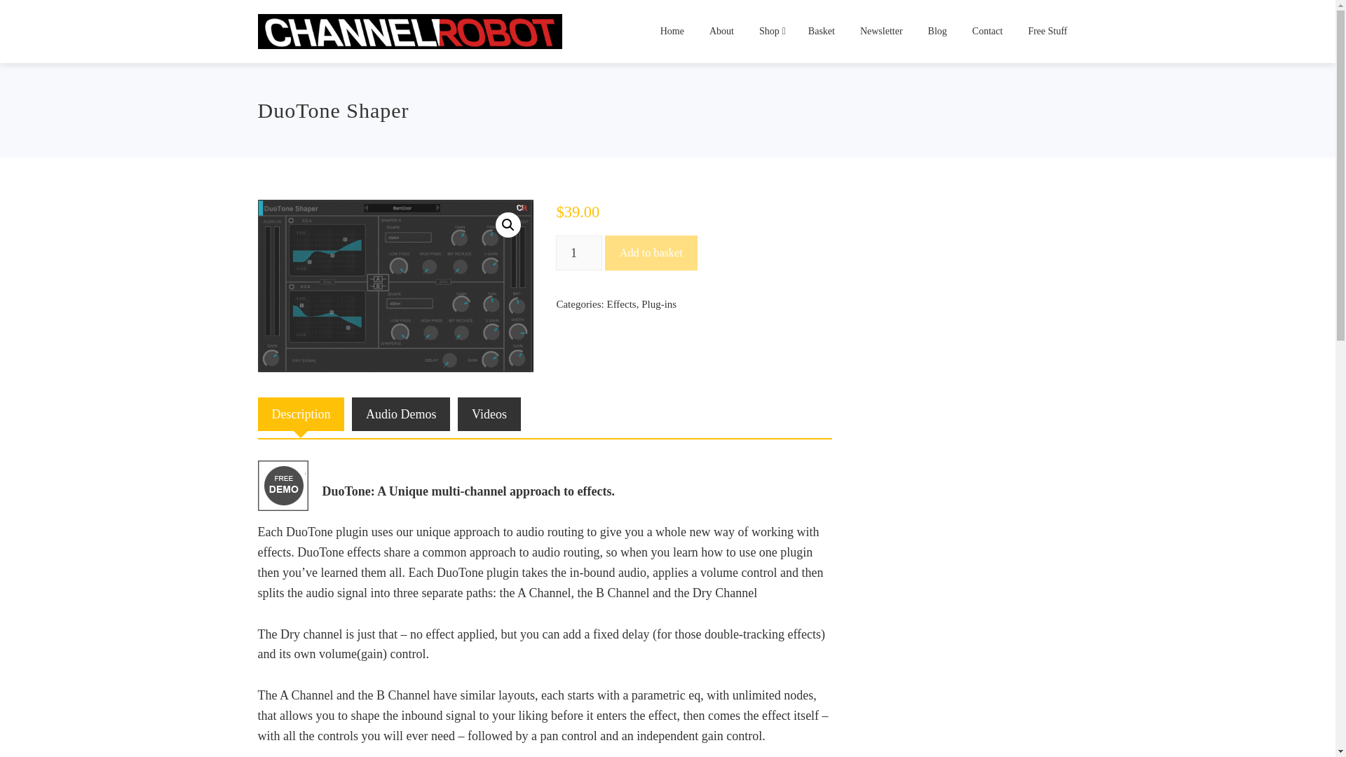 This screenshot has width=1346, height=757. Describe the element at coordinates (489, 414) in the screenshot. I see `Videos` at that location.